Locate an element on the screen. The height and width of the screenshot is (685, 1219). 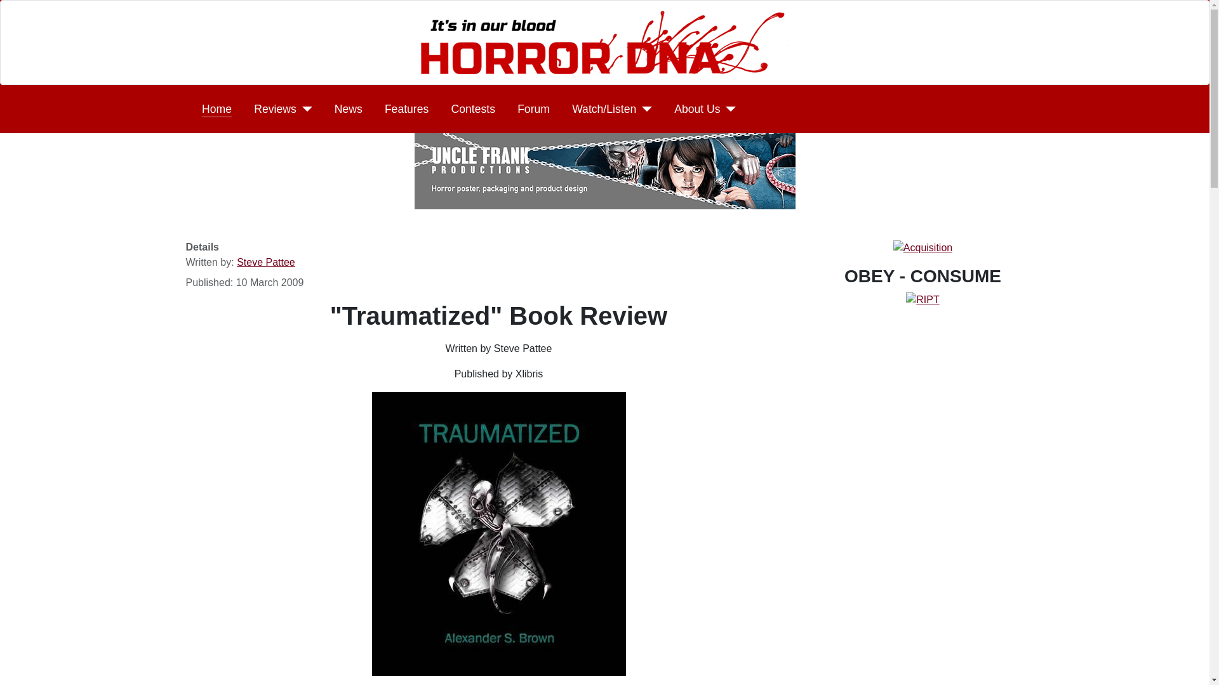
RIPT is located at coordinates (922, 299).